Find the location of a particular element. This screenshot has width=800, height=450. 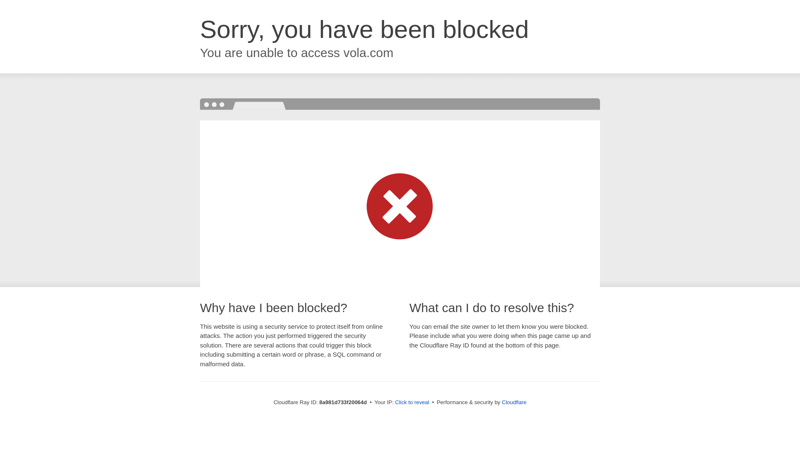

Click to reveal is located at coordinates (412, 402).